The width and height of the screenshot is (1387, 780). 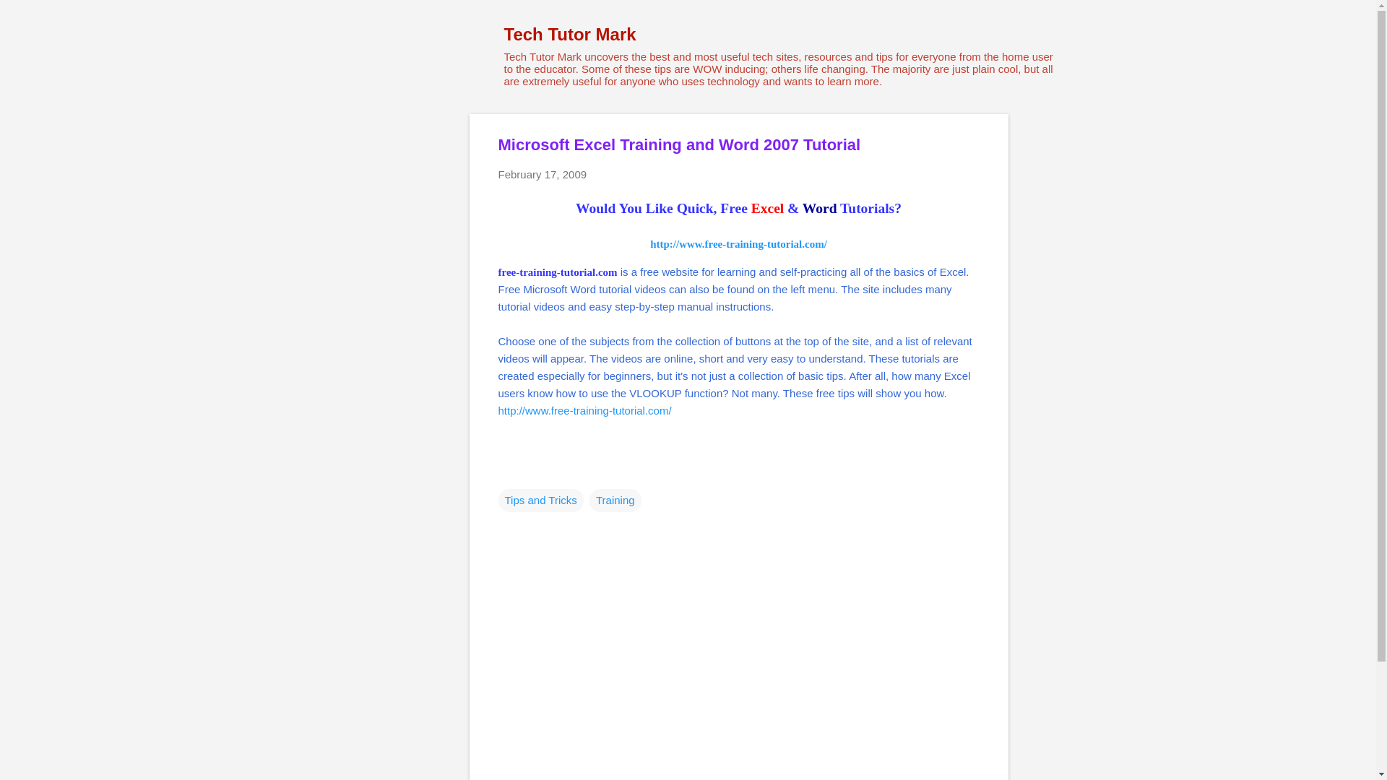 I want to click on Tips and Tricks, so click(x=540, y=500).